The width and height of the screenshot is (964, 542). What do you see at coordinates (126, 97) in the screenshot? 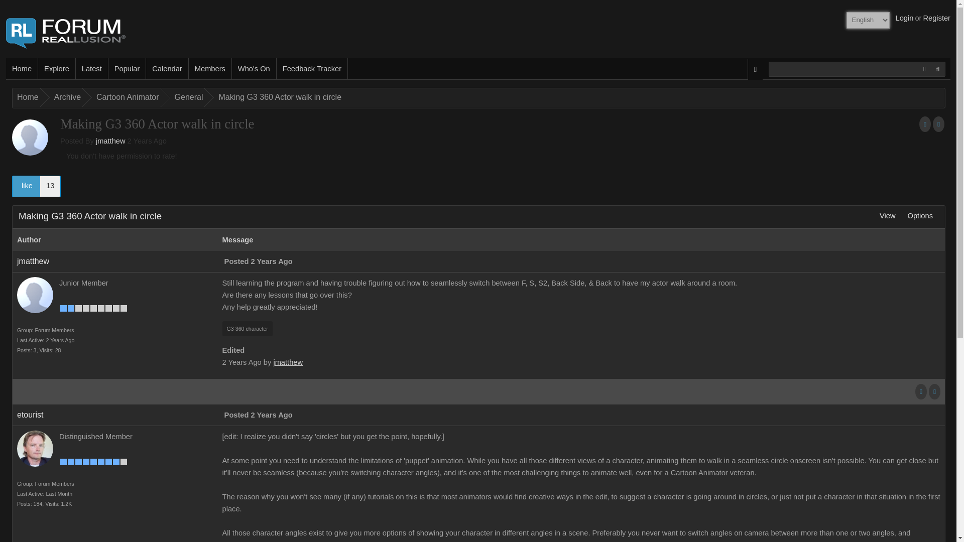
I see `Cartoon Animator` at bounding box center [126, 97].